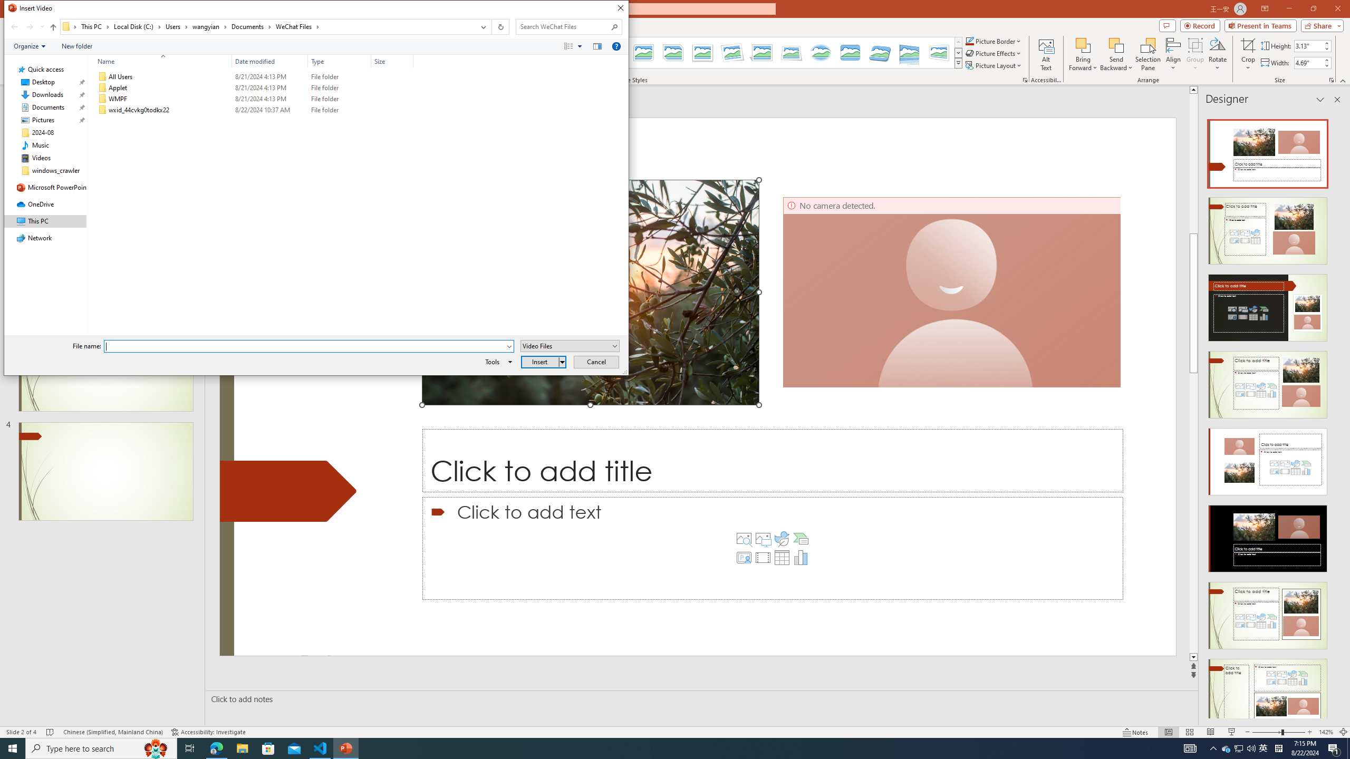 Image resolution: width=1350 pixels, height=759 pixels. Describe the element at coordinates (30, 27) in the screenshot. I see `Forward (Alt + Right Arrow)` at that location.